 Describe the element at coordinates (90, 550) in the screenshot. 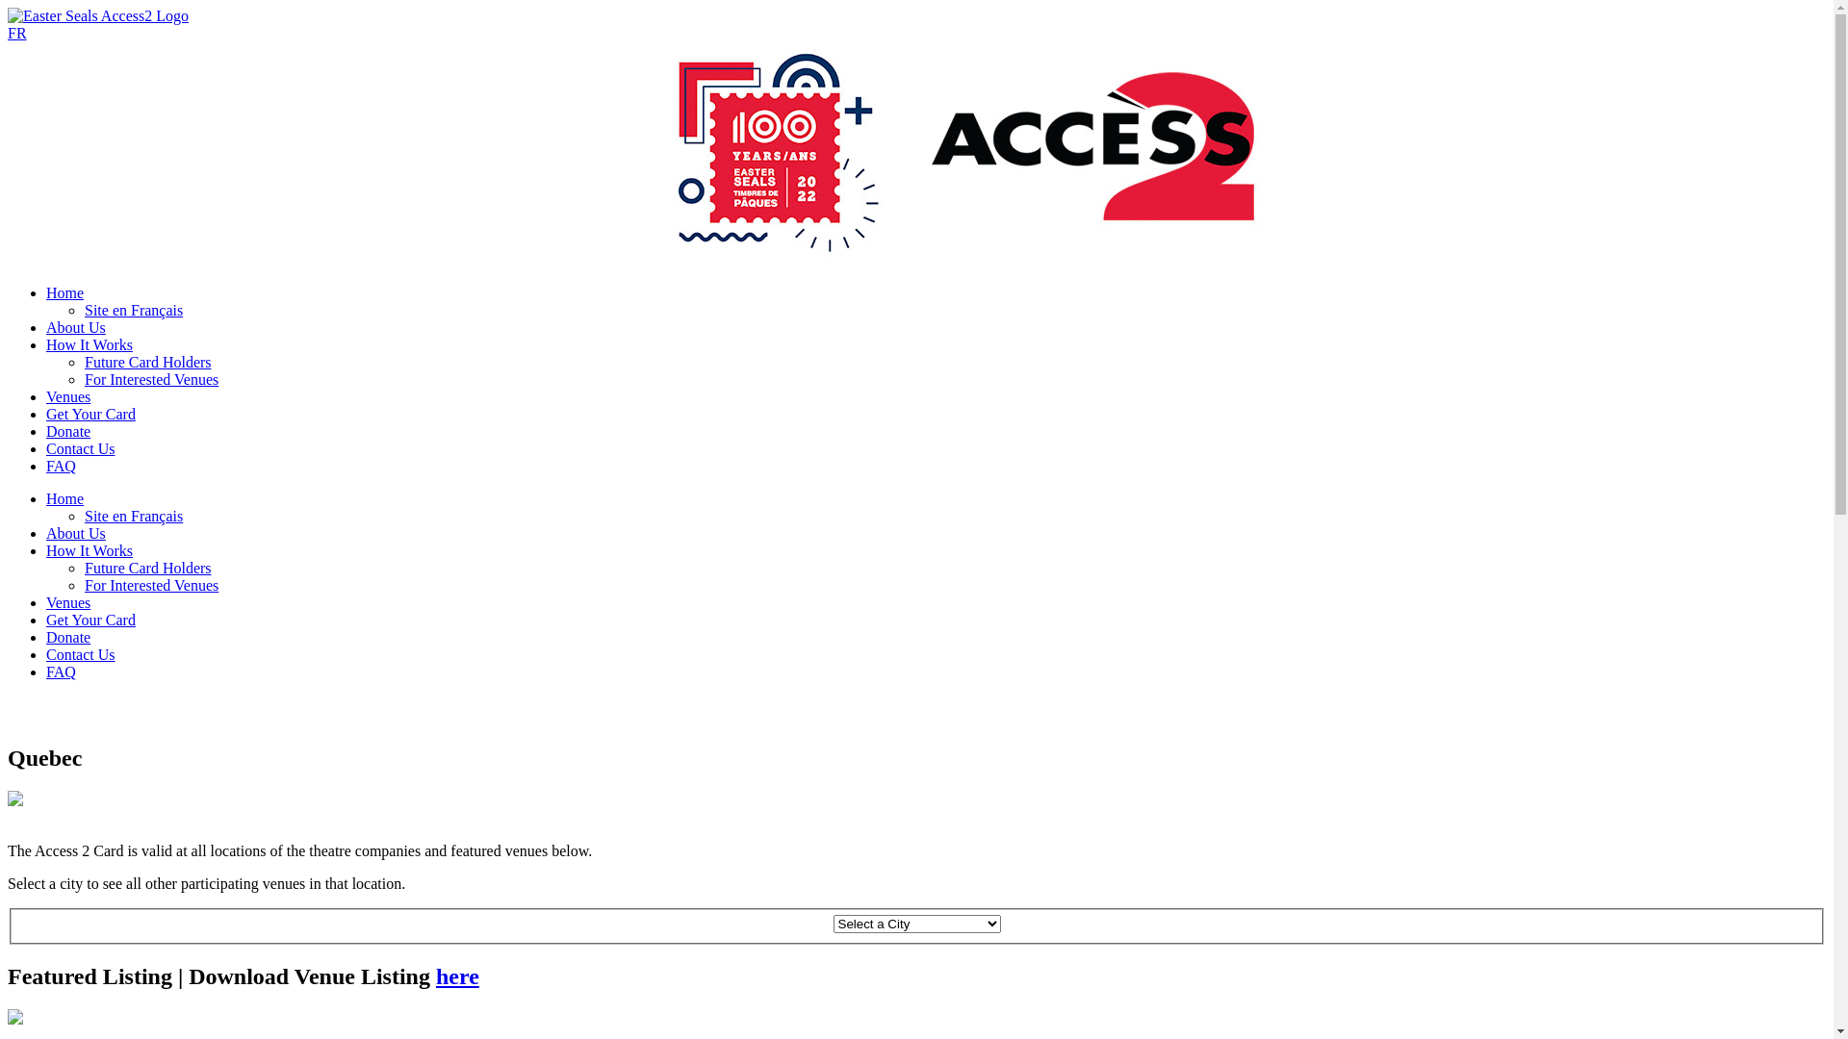

I see `How It Works` at that location.